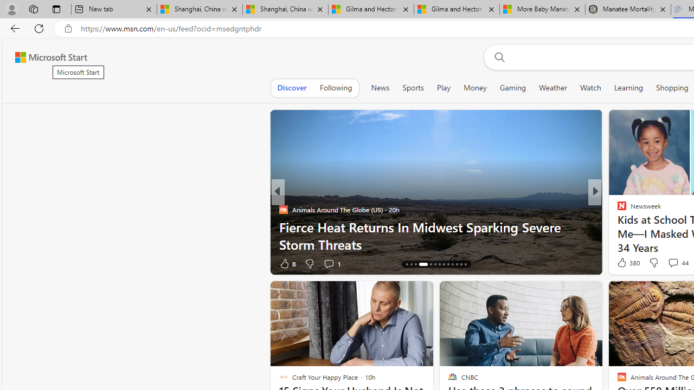 The height and width of the screenshot is (390, 694). What do you see at coordinates (677, 263) in the screenshot?
I see `View comments 196 Comment` at bounding box center [677, 263].